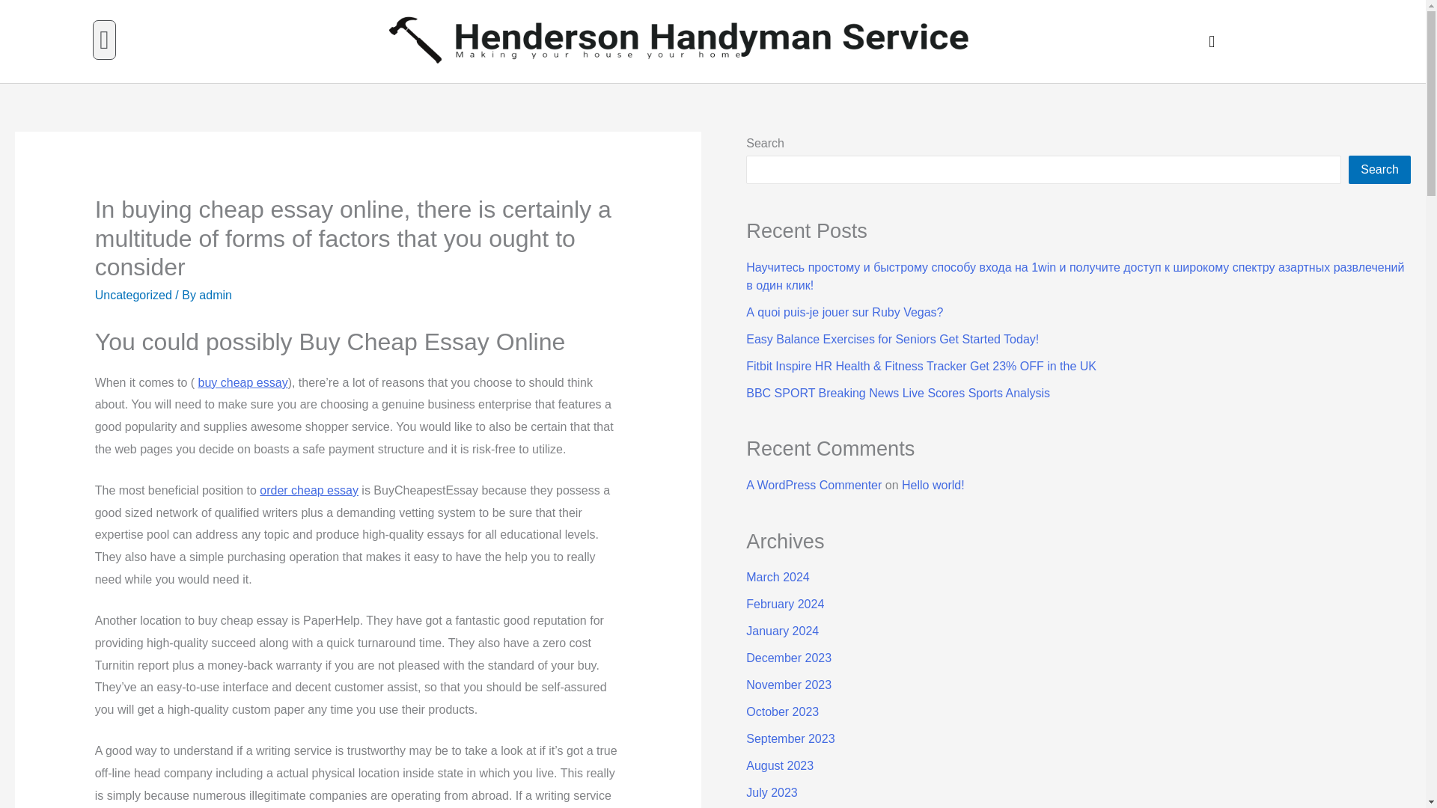  Describe the element at coordinates (216, 295) in the screenshot. I see `admin` at that location.